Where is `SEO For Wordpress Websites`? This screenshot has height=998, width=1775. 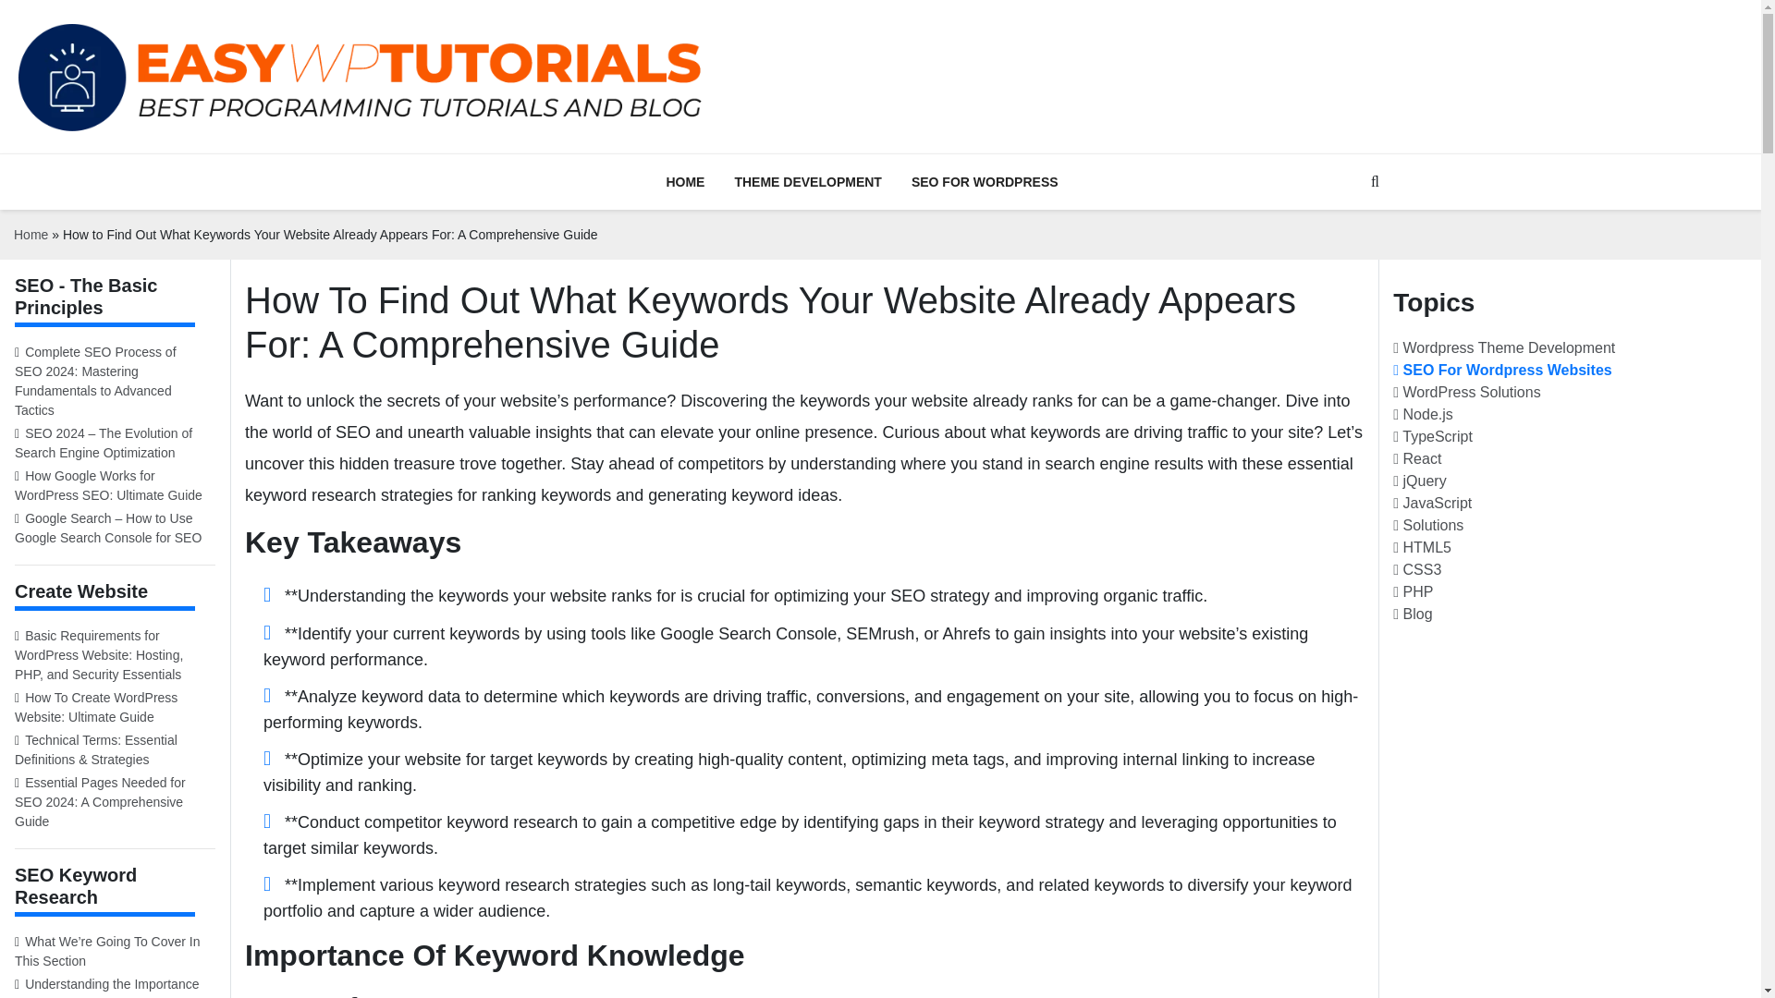
SEO For Wordpress Websites is located at coordinates (1502, 370).